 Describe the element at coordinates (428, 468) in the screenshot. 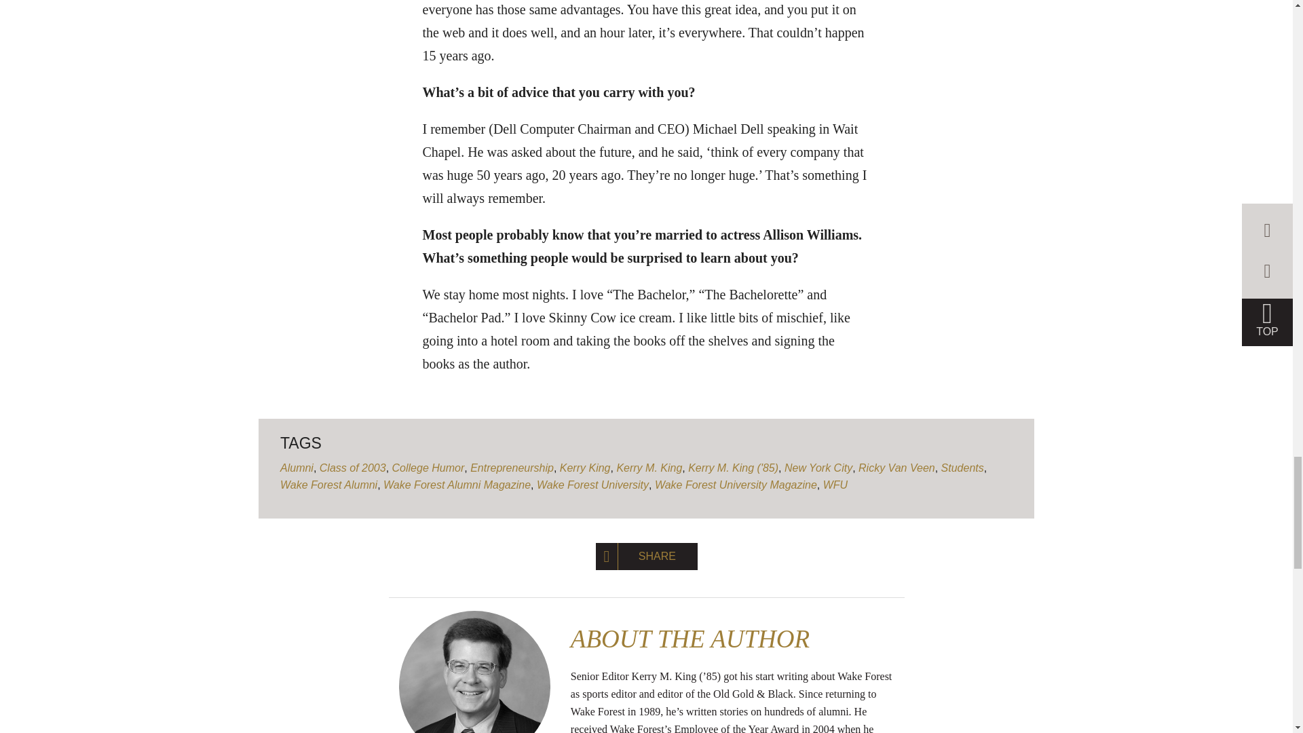

I see `College Humor` at that location.